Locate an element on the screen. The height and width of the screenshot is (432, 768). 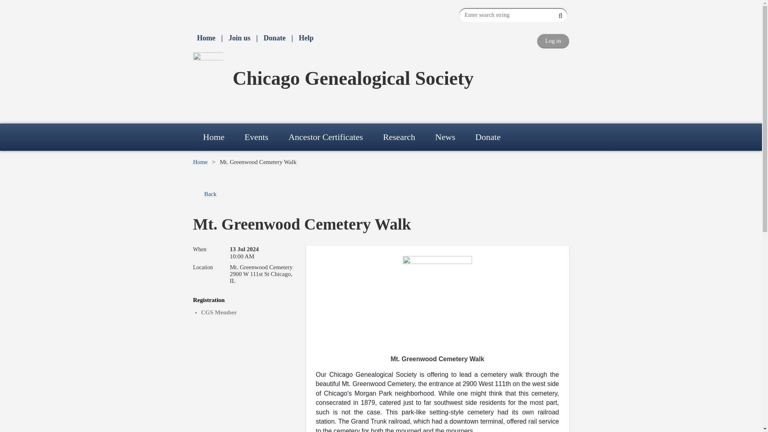
Home is located at coordinates (213, 137).